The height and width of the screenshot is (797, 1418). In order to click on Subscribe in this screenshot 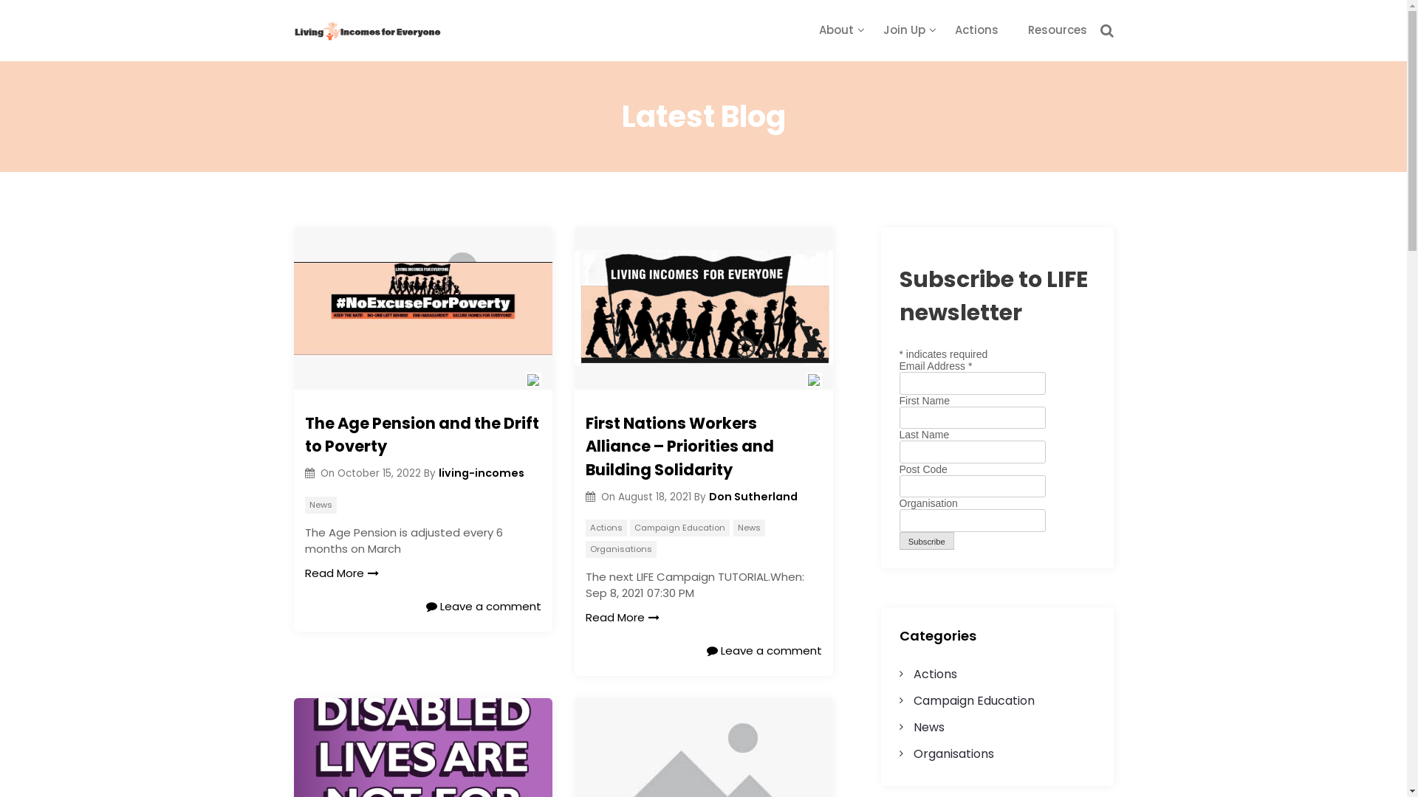, I will do `click(928, 542)`.